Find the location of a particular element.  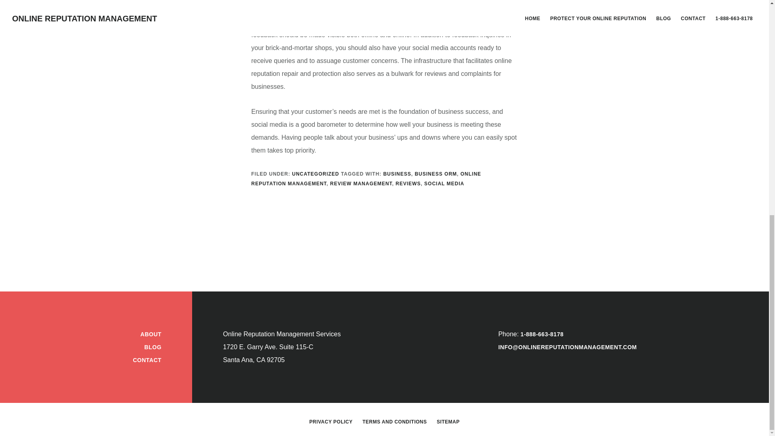

ONLINE REPUTATION MANAGEMENT is located at coordinates (366, 179).